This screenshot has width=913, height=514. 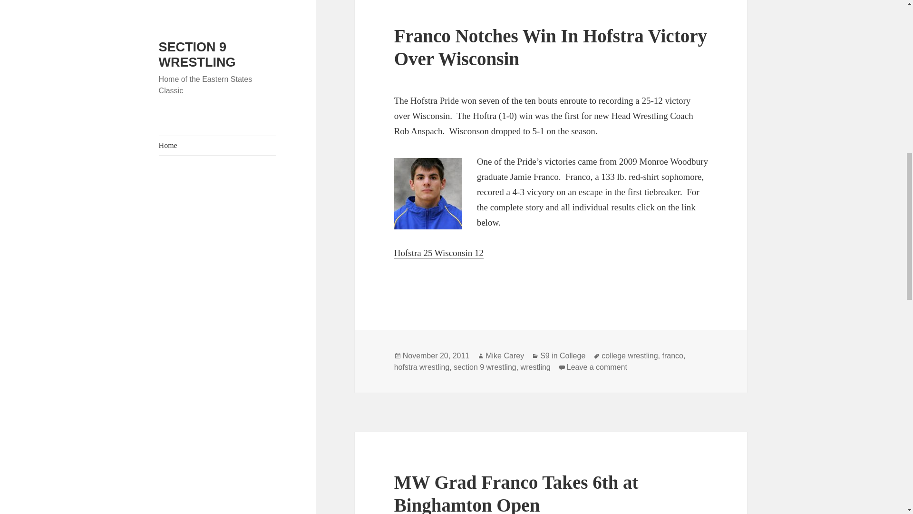 What do you see at coordinates (535, 367) in the screenshot?
I see `wrestling` at bounding box center [535, 367].